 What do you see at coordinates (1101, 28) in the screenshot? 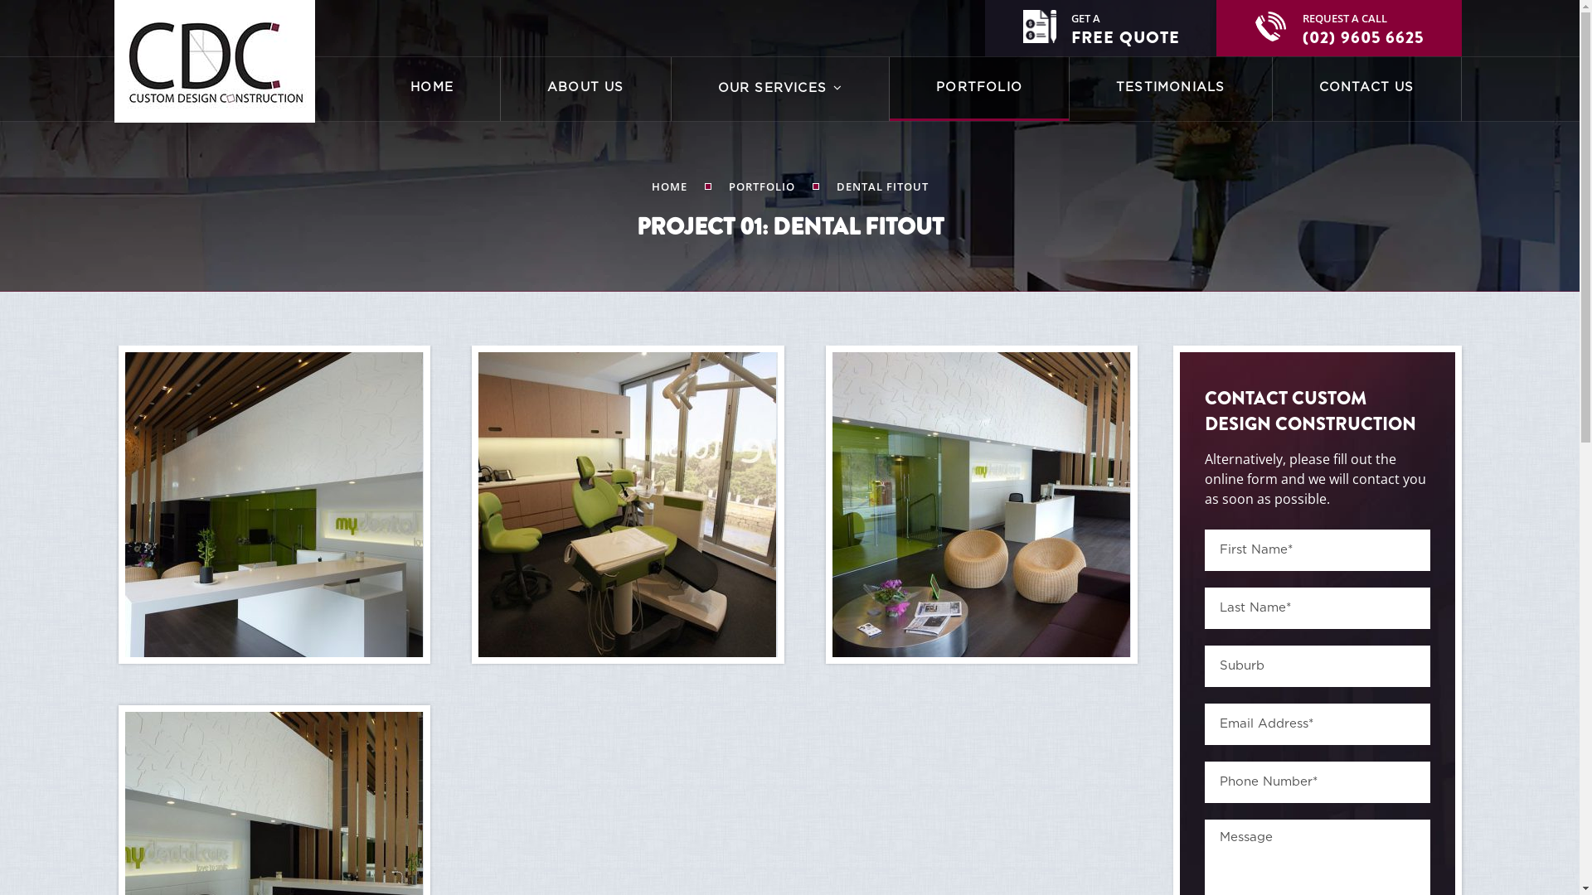
I see `GET A
FREE QUOTE` at bounding box center [1101, 28].